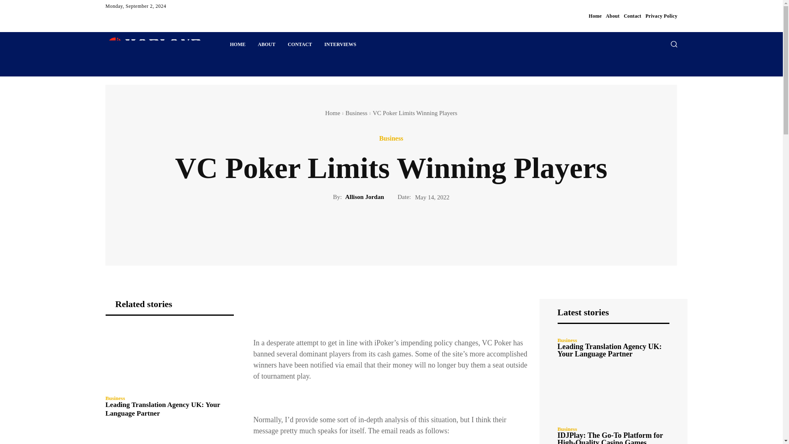  Describe the element at coordinates (238, 44) in the screenshot. I see `HOME` at that location.